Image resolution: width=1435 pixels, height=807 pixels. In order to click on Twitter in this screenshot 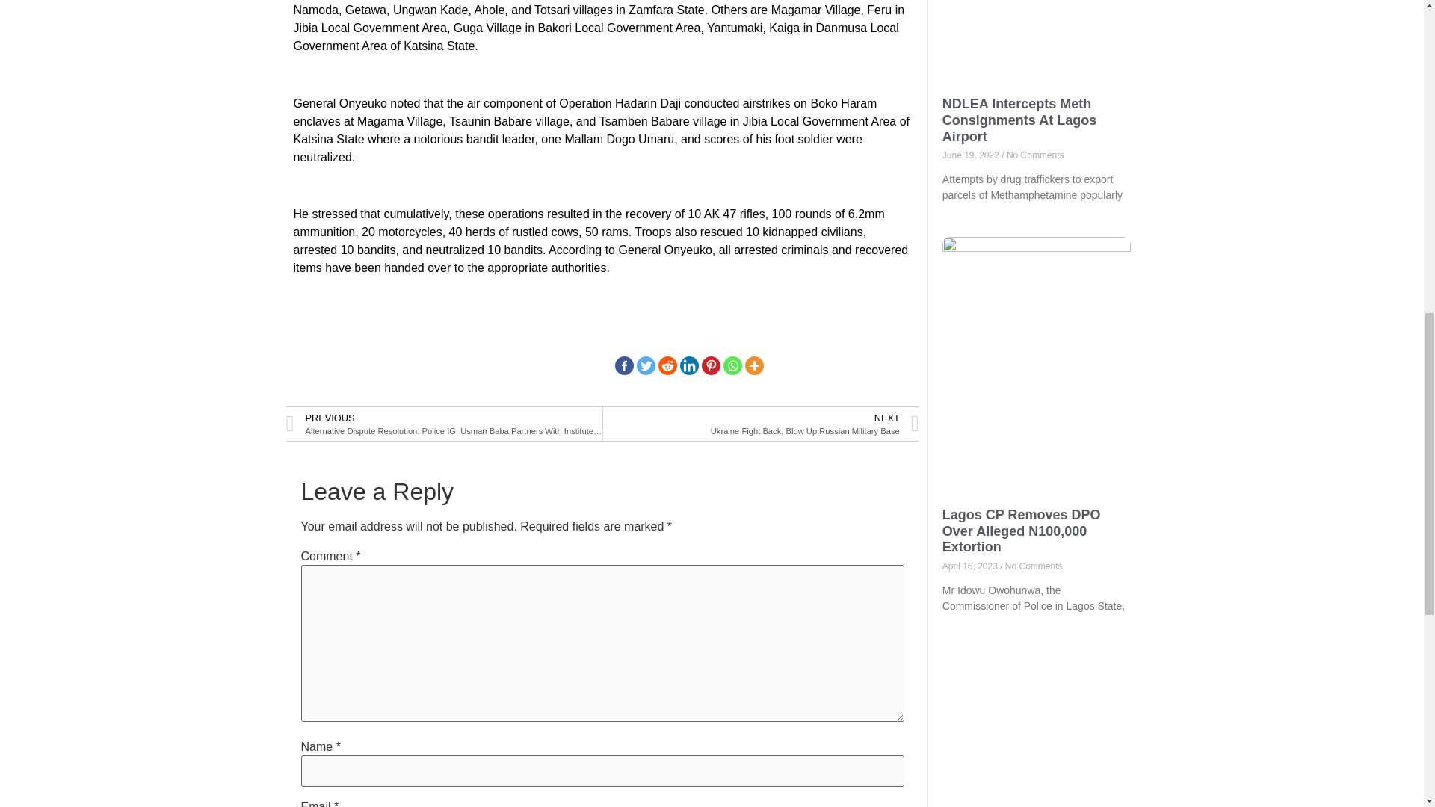, I will do `click(646, 366)`.